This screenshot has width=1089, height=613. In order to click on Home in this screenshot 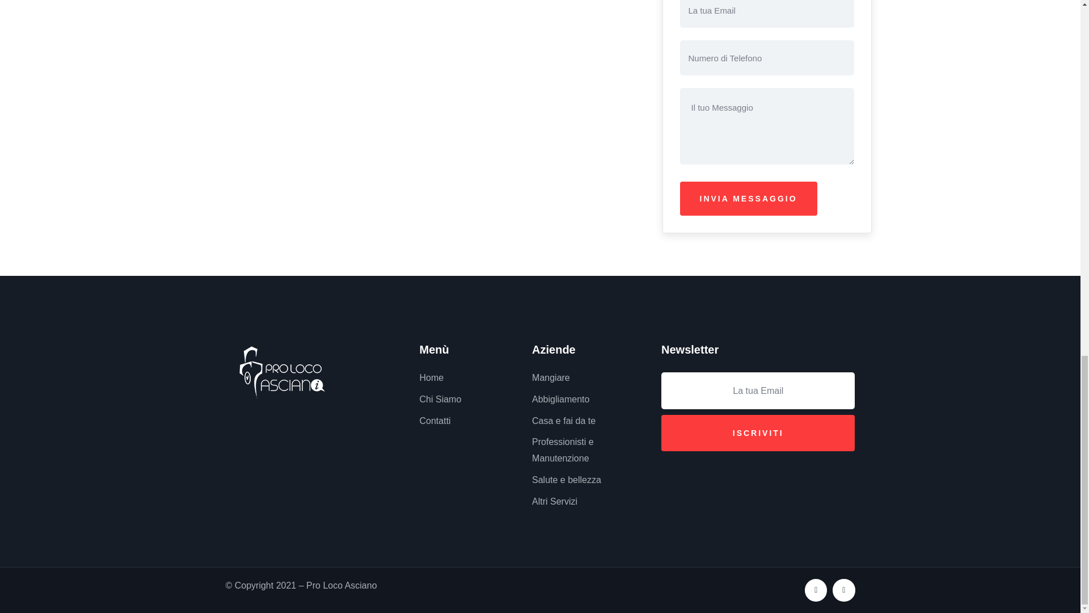, I will do `click(282, 372)`.